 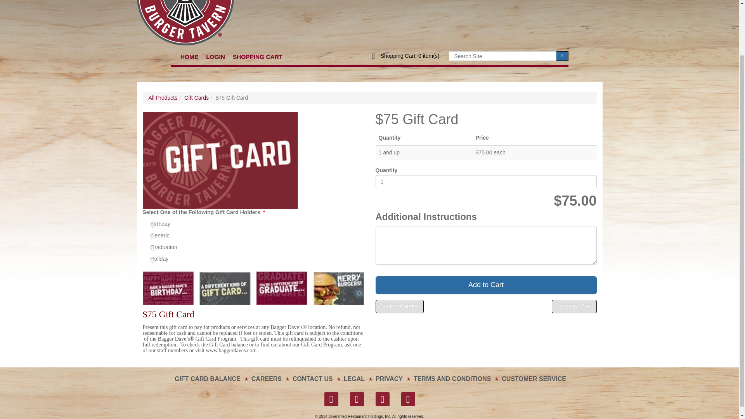 What do you see at coordinates (189, 53) in the screenshot?
I see `HOME` at bounding box center [189, 53].